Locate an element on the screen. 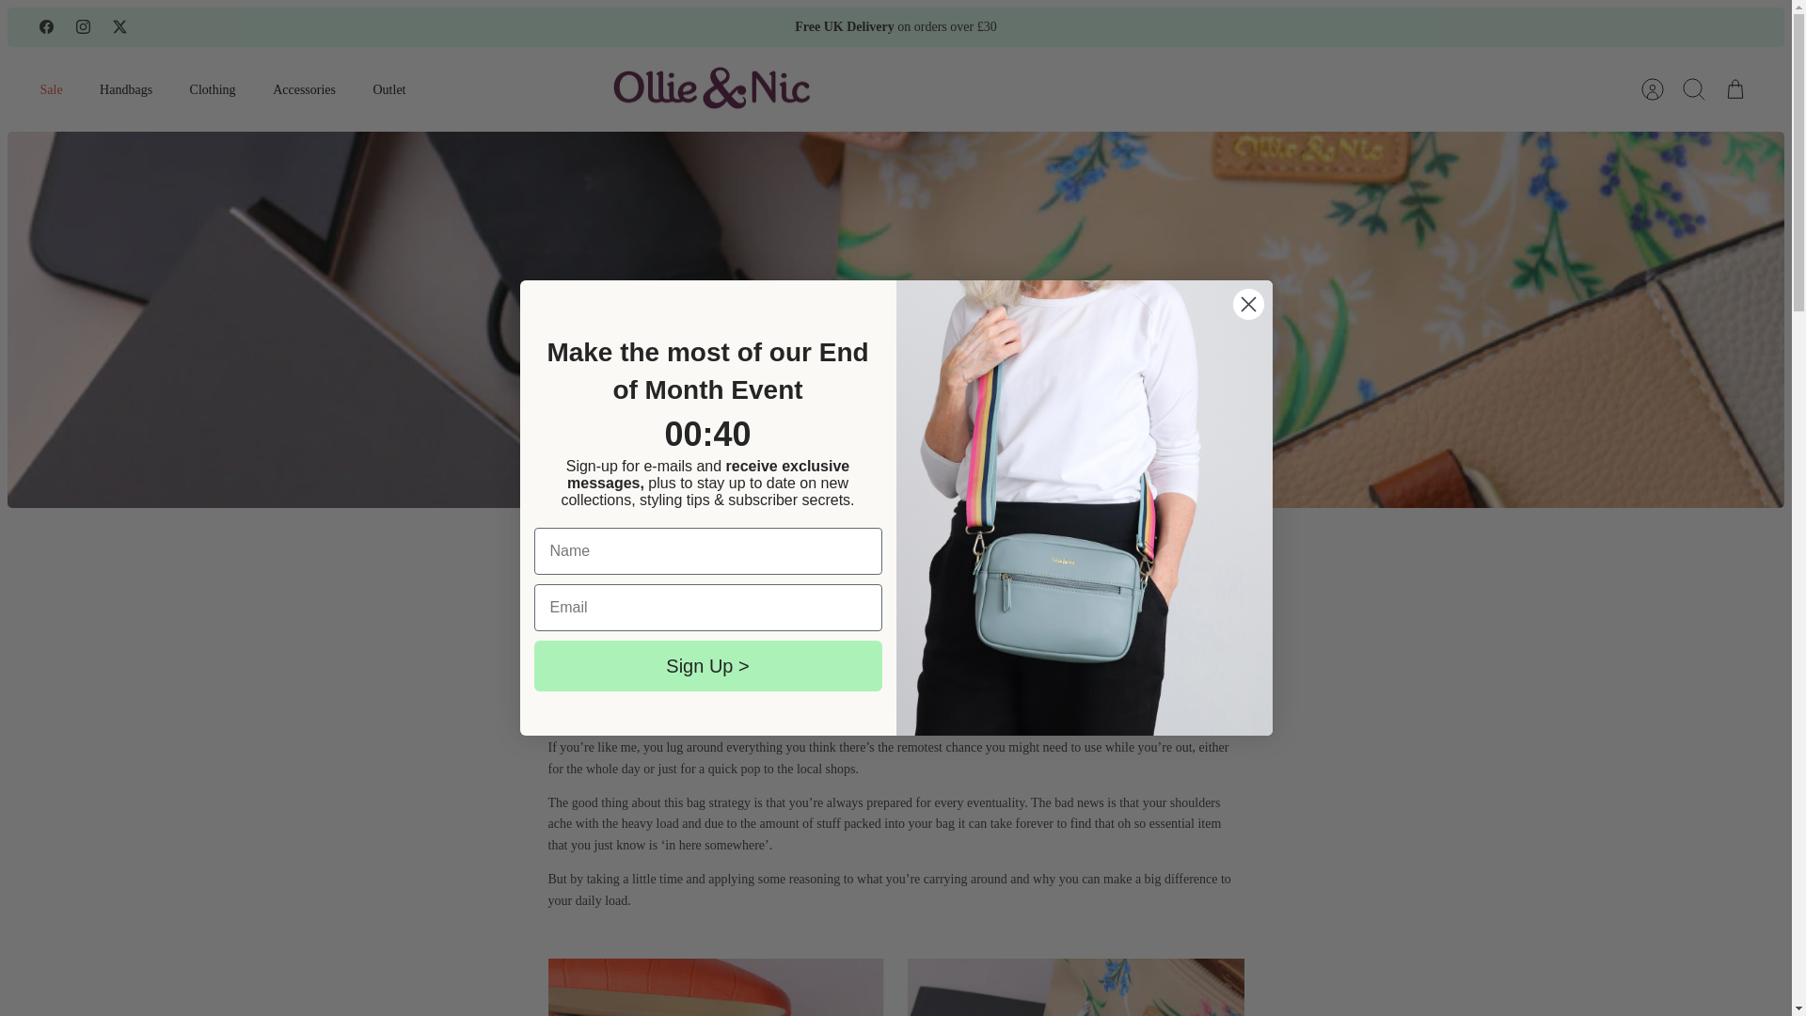  Sale is located at coordinates (51, 89).